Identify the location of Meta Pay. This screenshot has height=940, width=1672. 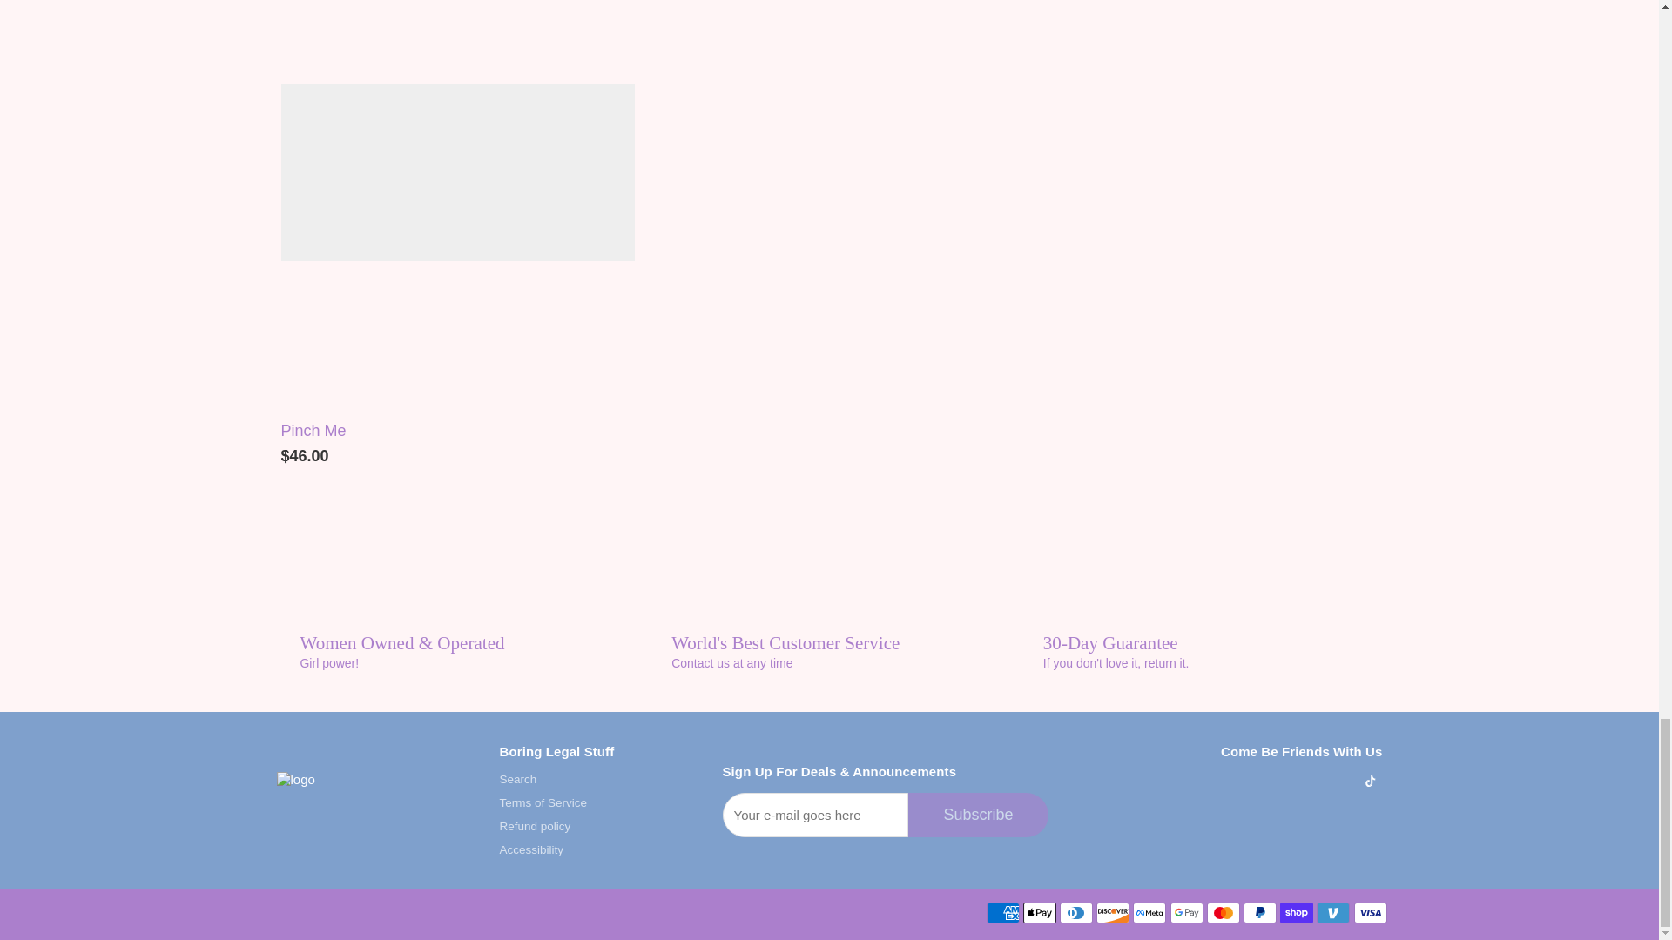
(1149, 912).